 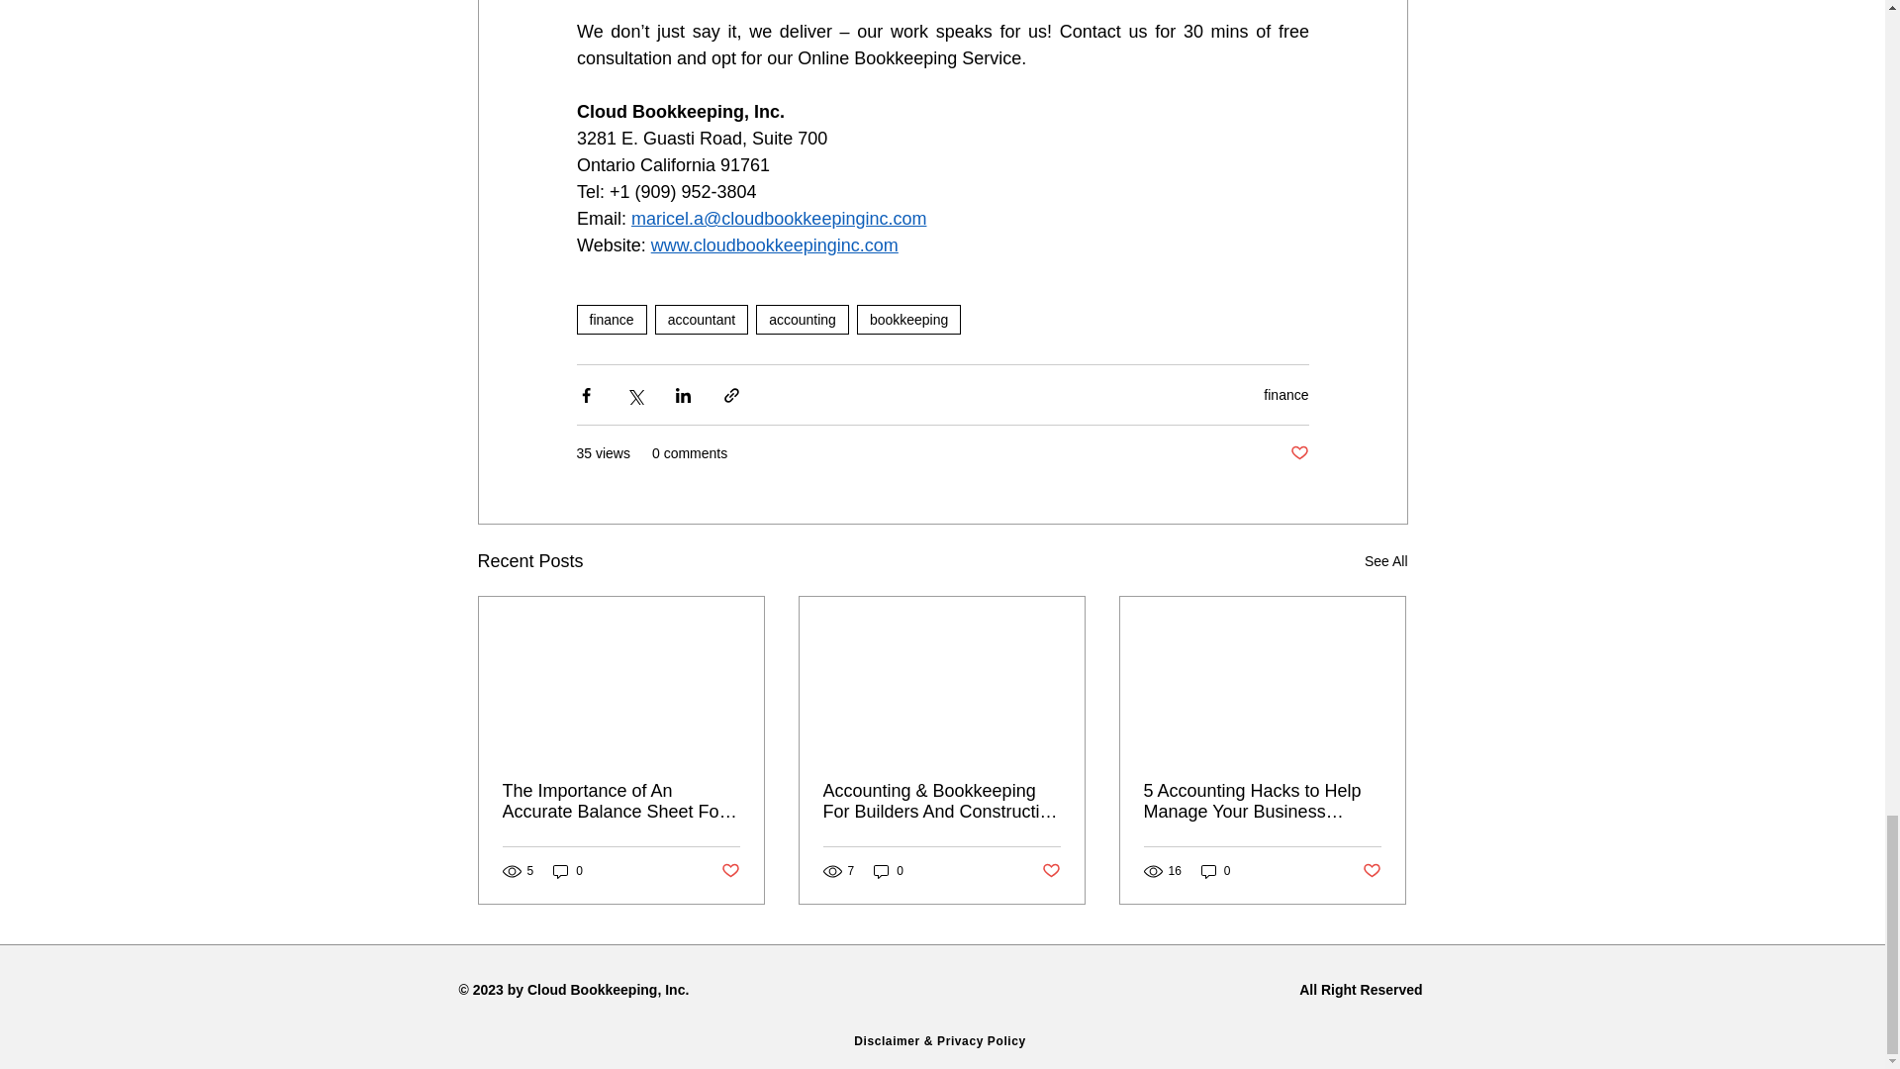 I want to click on 0, so click(x=568, y=871).